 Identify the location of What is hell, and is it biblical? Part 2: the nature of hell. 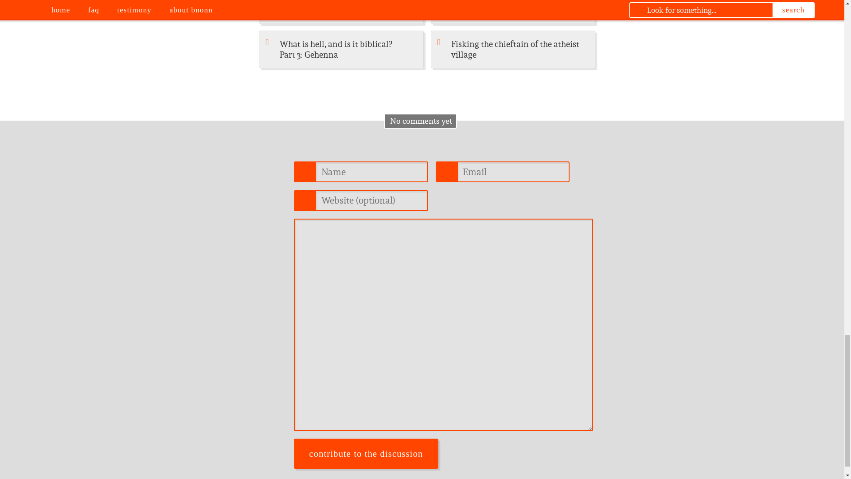
(341, 12).